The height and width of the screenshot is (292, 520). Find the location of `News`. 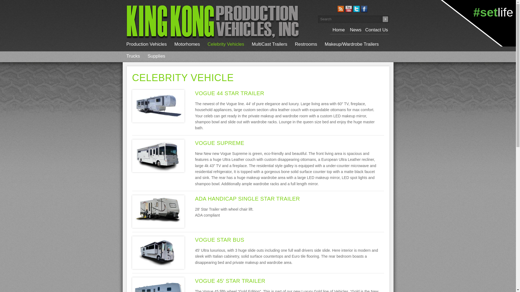

News is located at coordinates (356, 29).